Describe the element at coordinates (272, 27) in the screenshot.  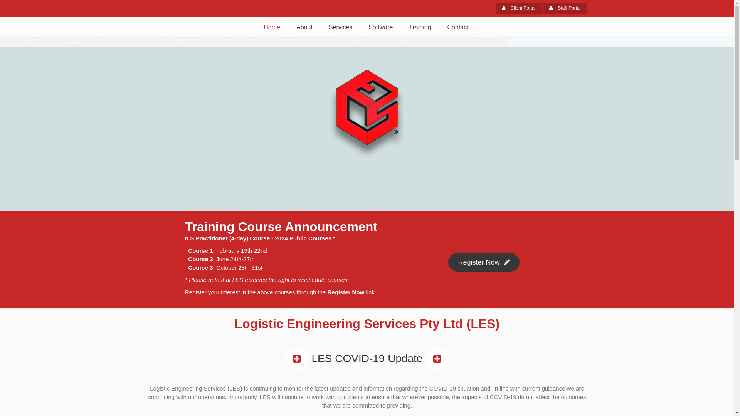
I see `Home` at that location.